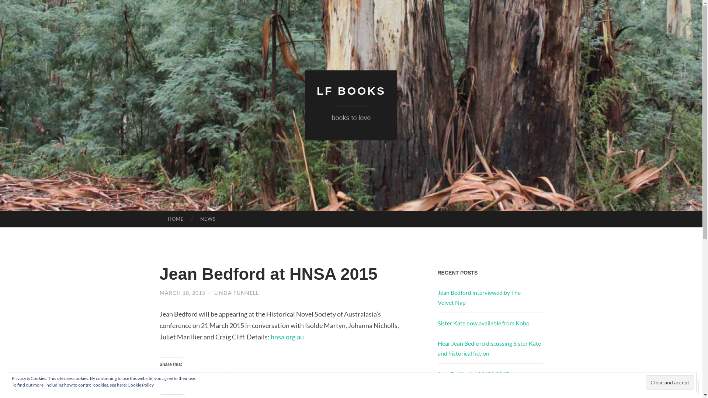  What do you see at coordinates (668, 388) in the screenshot?
I see `Follow` at bounding box center [668, 388].